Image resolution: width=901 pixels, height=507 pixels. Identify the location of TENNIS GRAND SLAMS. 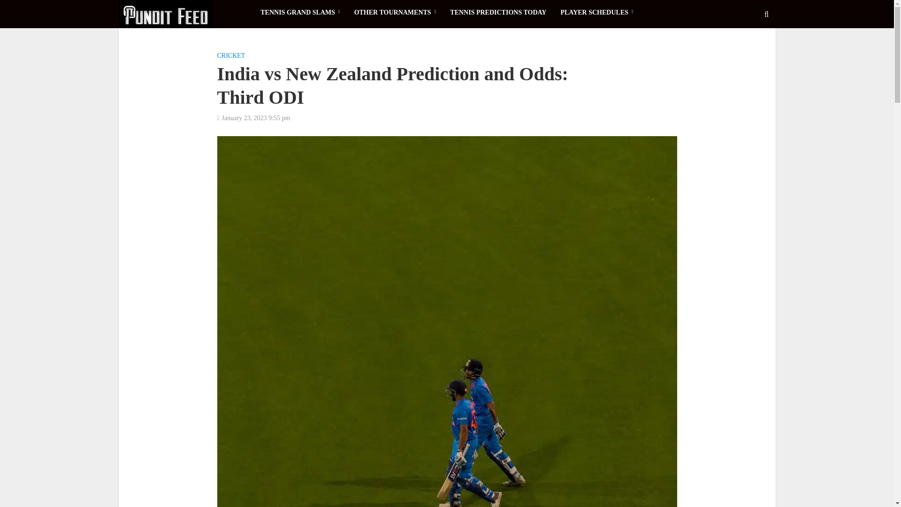
(300, 12).